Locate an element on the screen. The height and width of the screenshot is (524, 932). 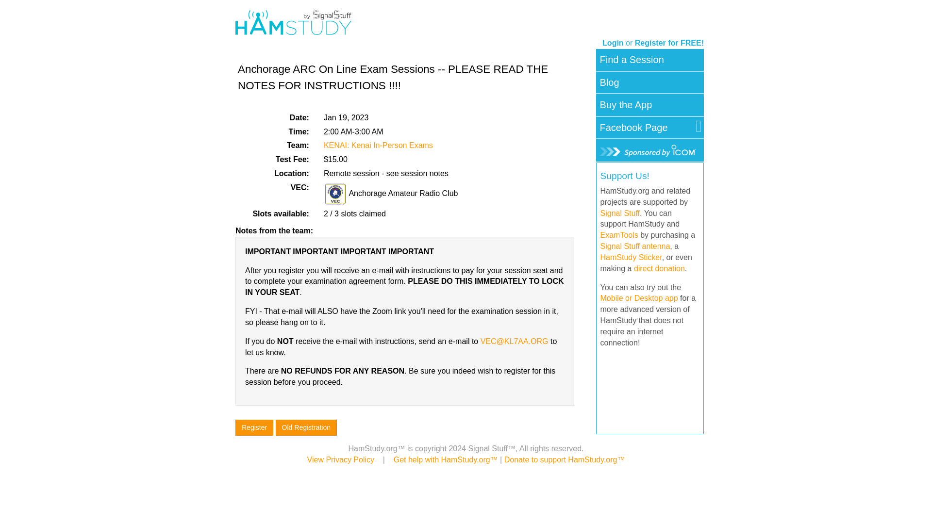
direct donation is located at coordinates (659, 268).